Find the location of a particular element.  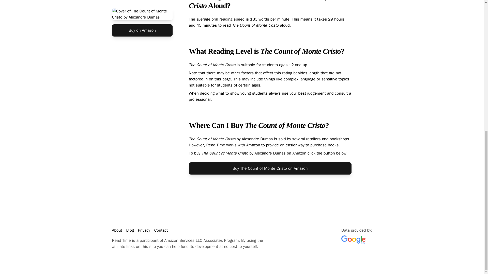

Contact is located at coordinates (161, 230).